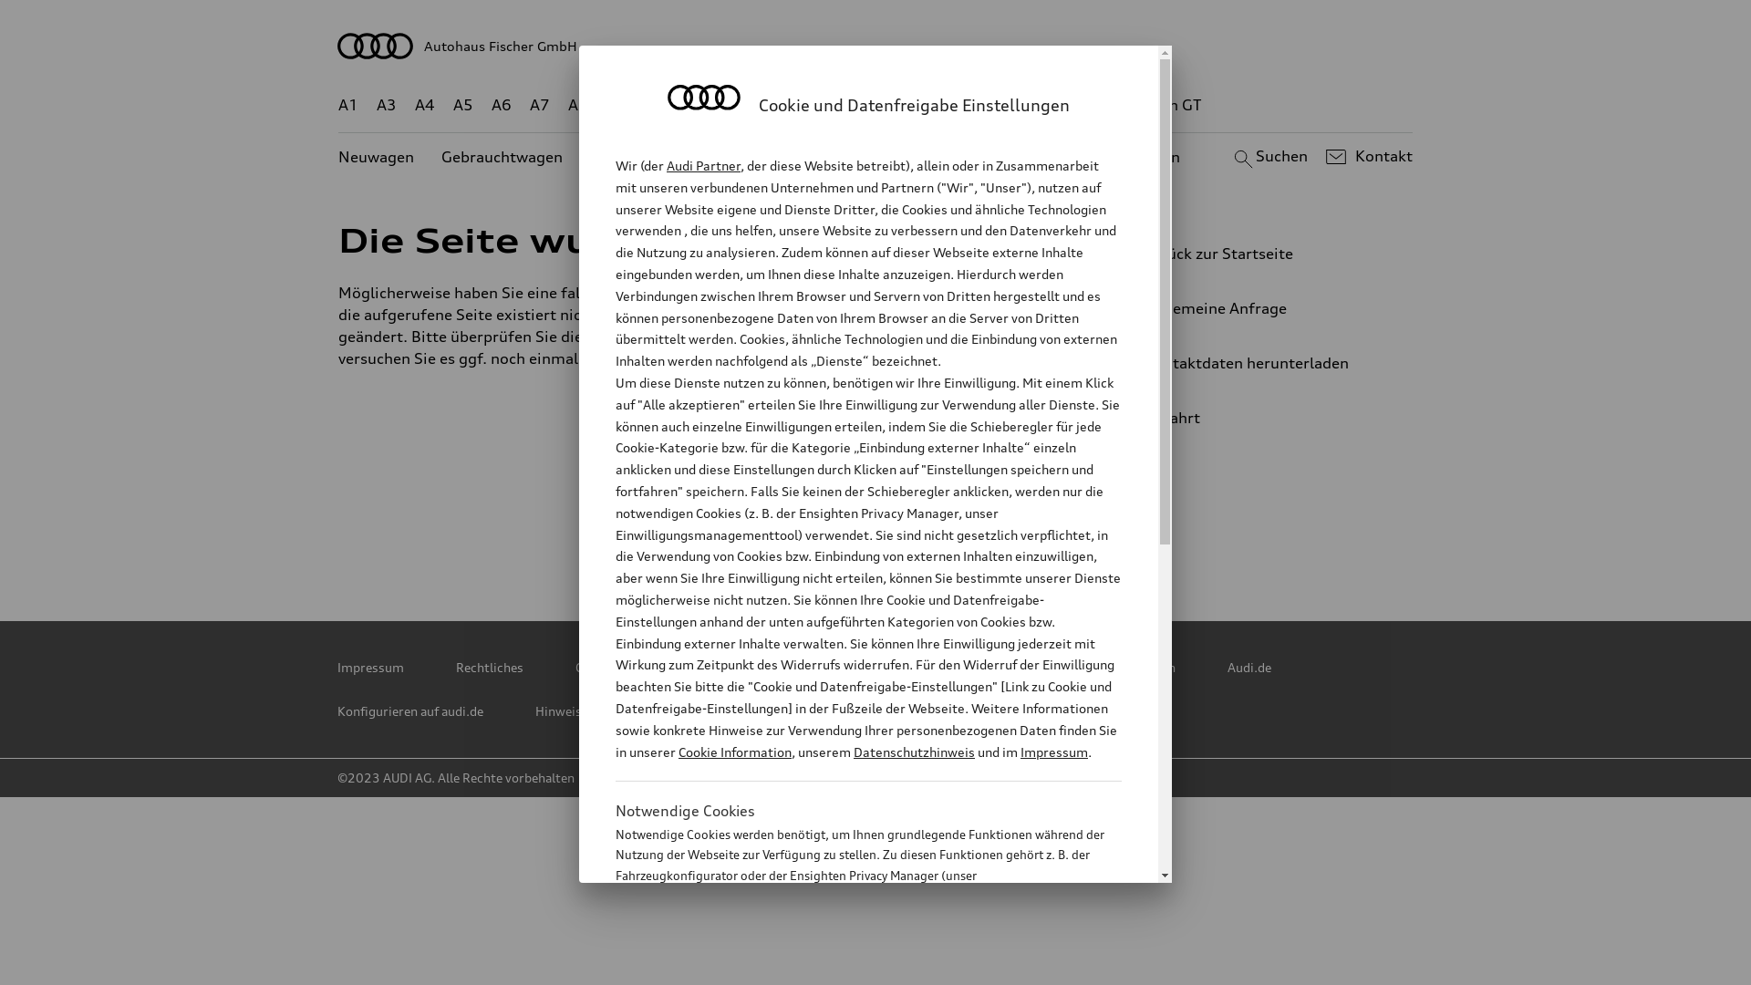 The width and height of the screenshot is (1751, 985). What do you see at coordinates (855, 668) in the screenshot?
I see `Cookie Policy` at bounding box center [855, 668].